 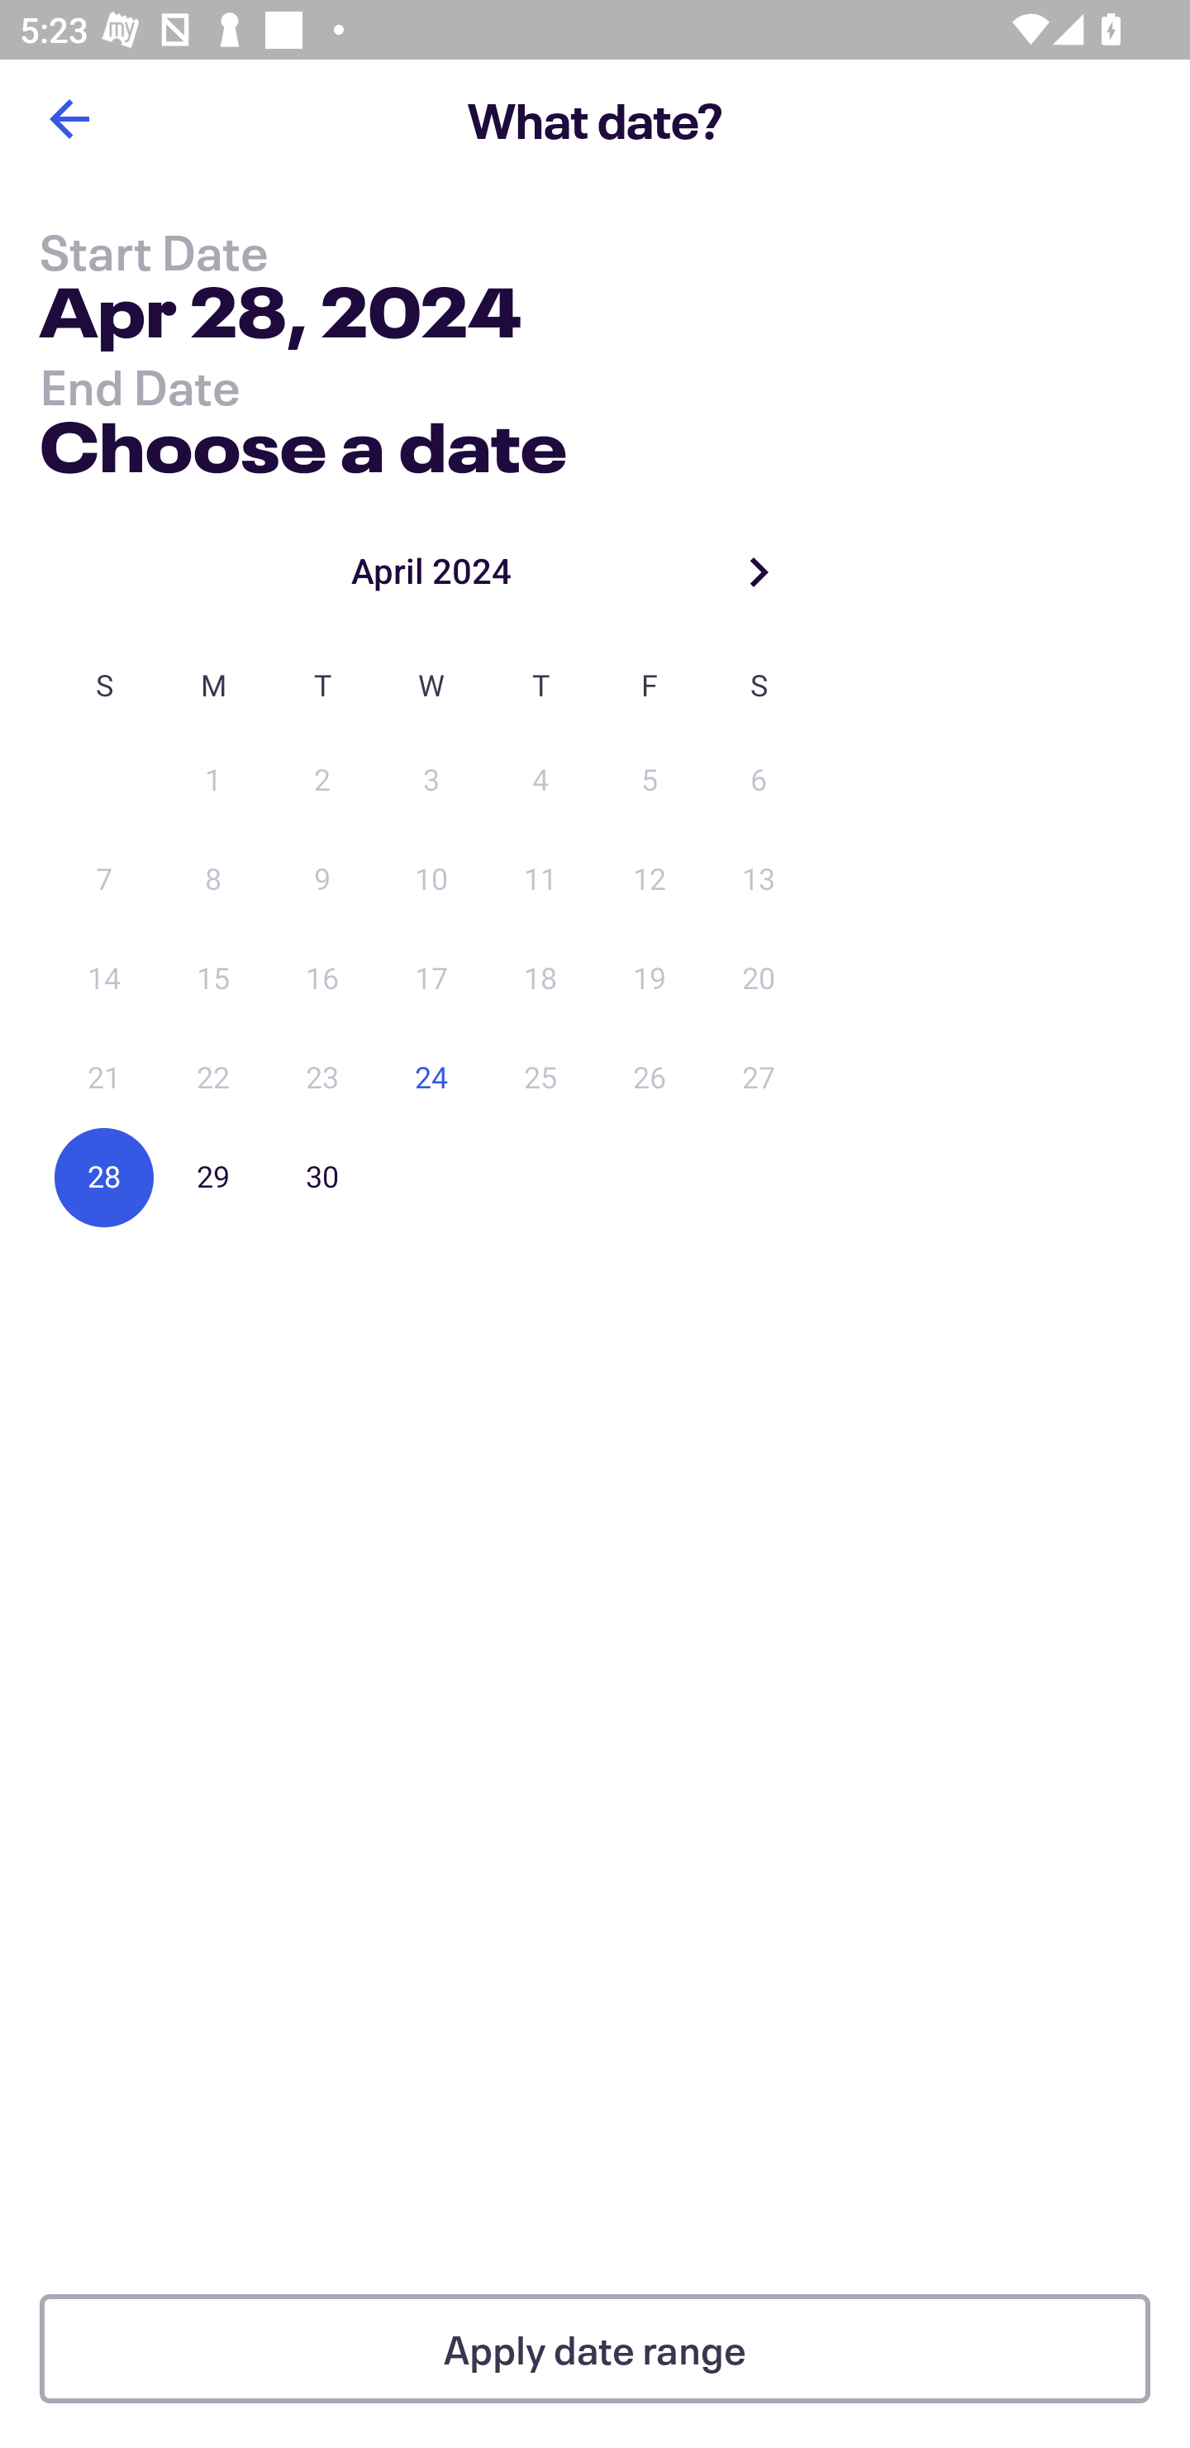 I want to click on 21 21 April 2024, so click(x=104, y=1078).